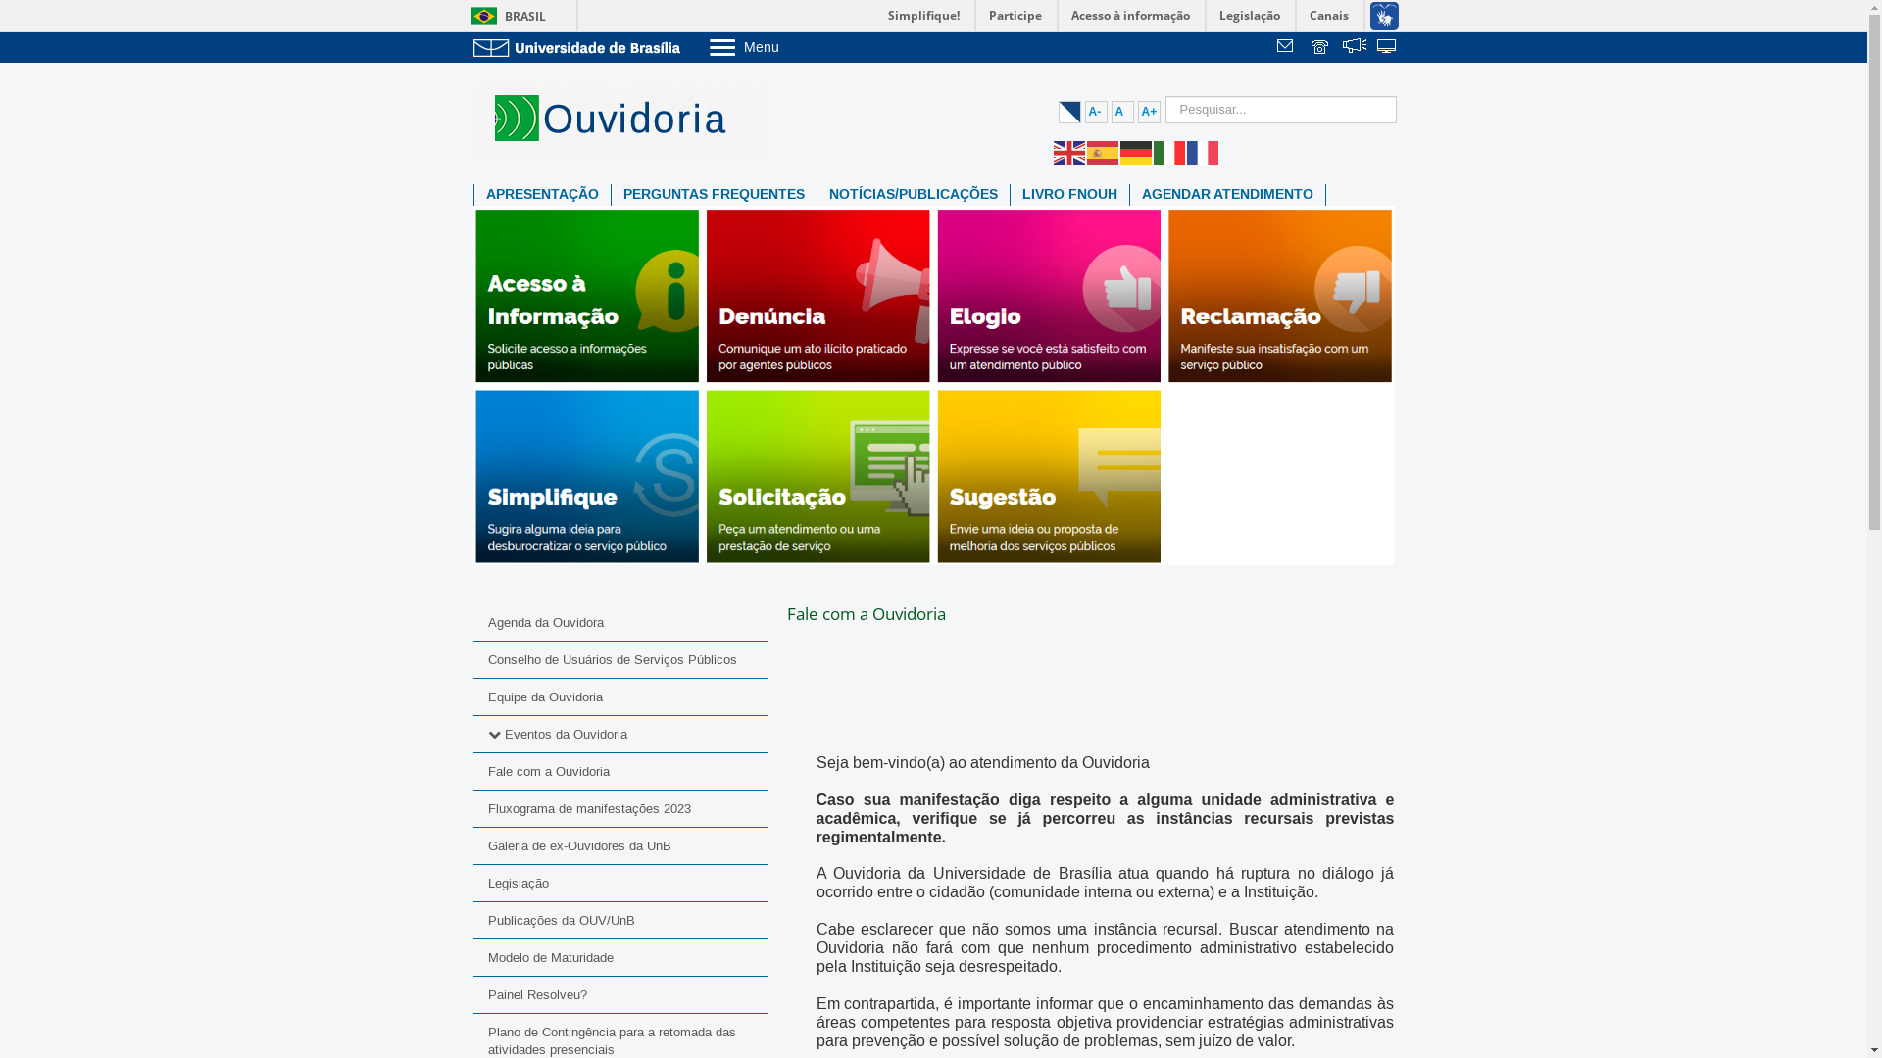  What do you see at coordinates (1288, 48) in the screenshot?
I see `Webmail` at bounding box center [1288, 48].